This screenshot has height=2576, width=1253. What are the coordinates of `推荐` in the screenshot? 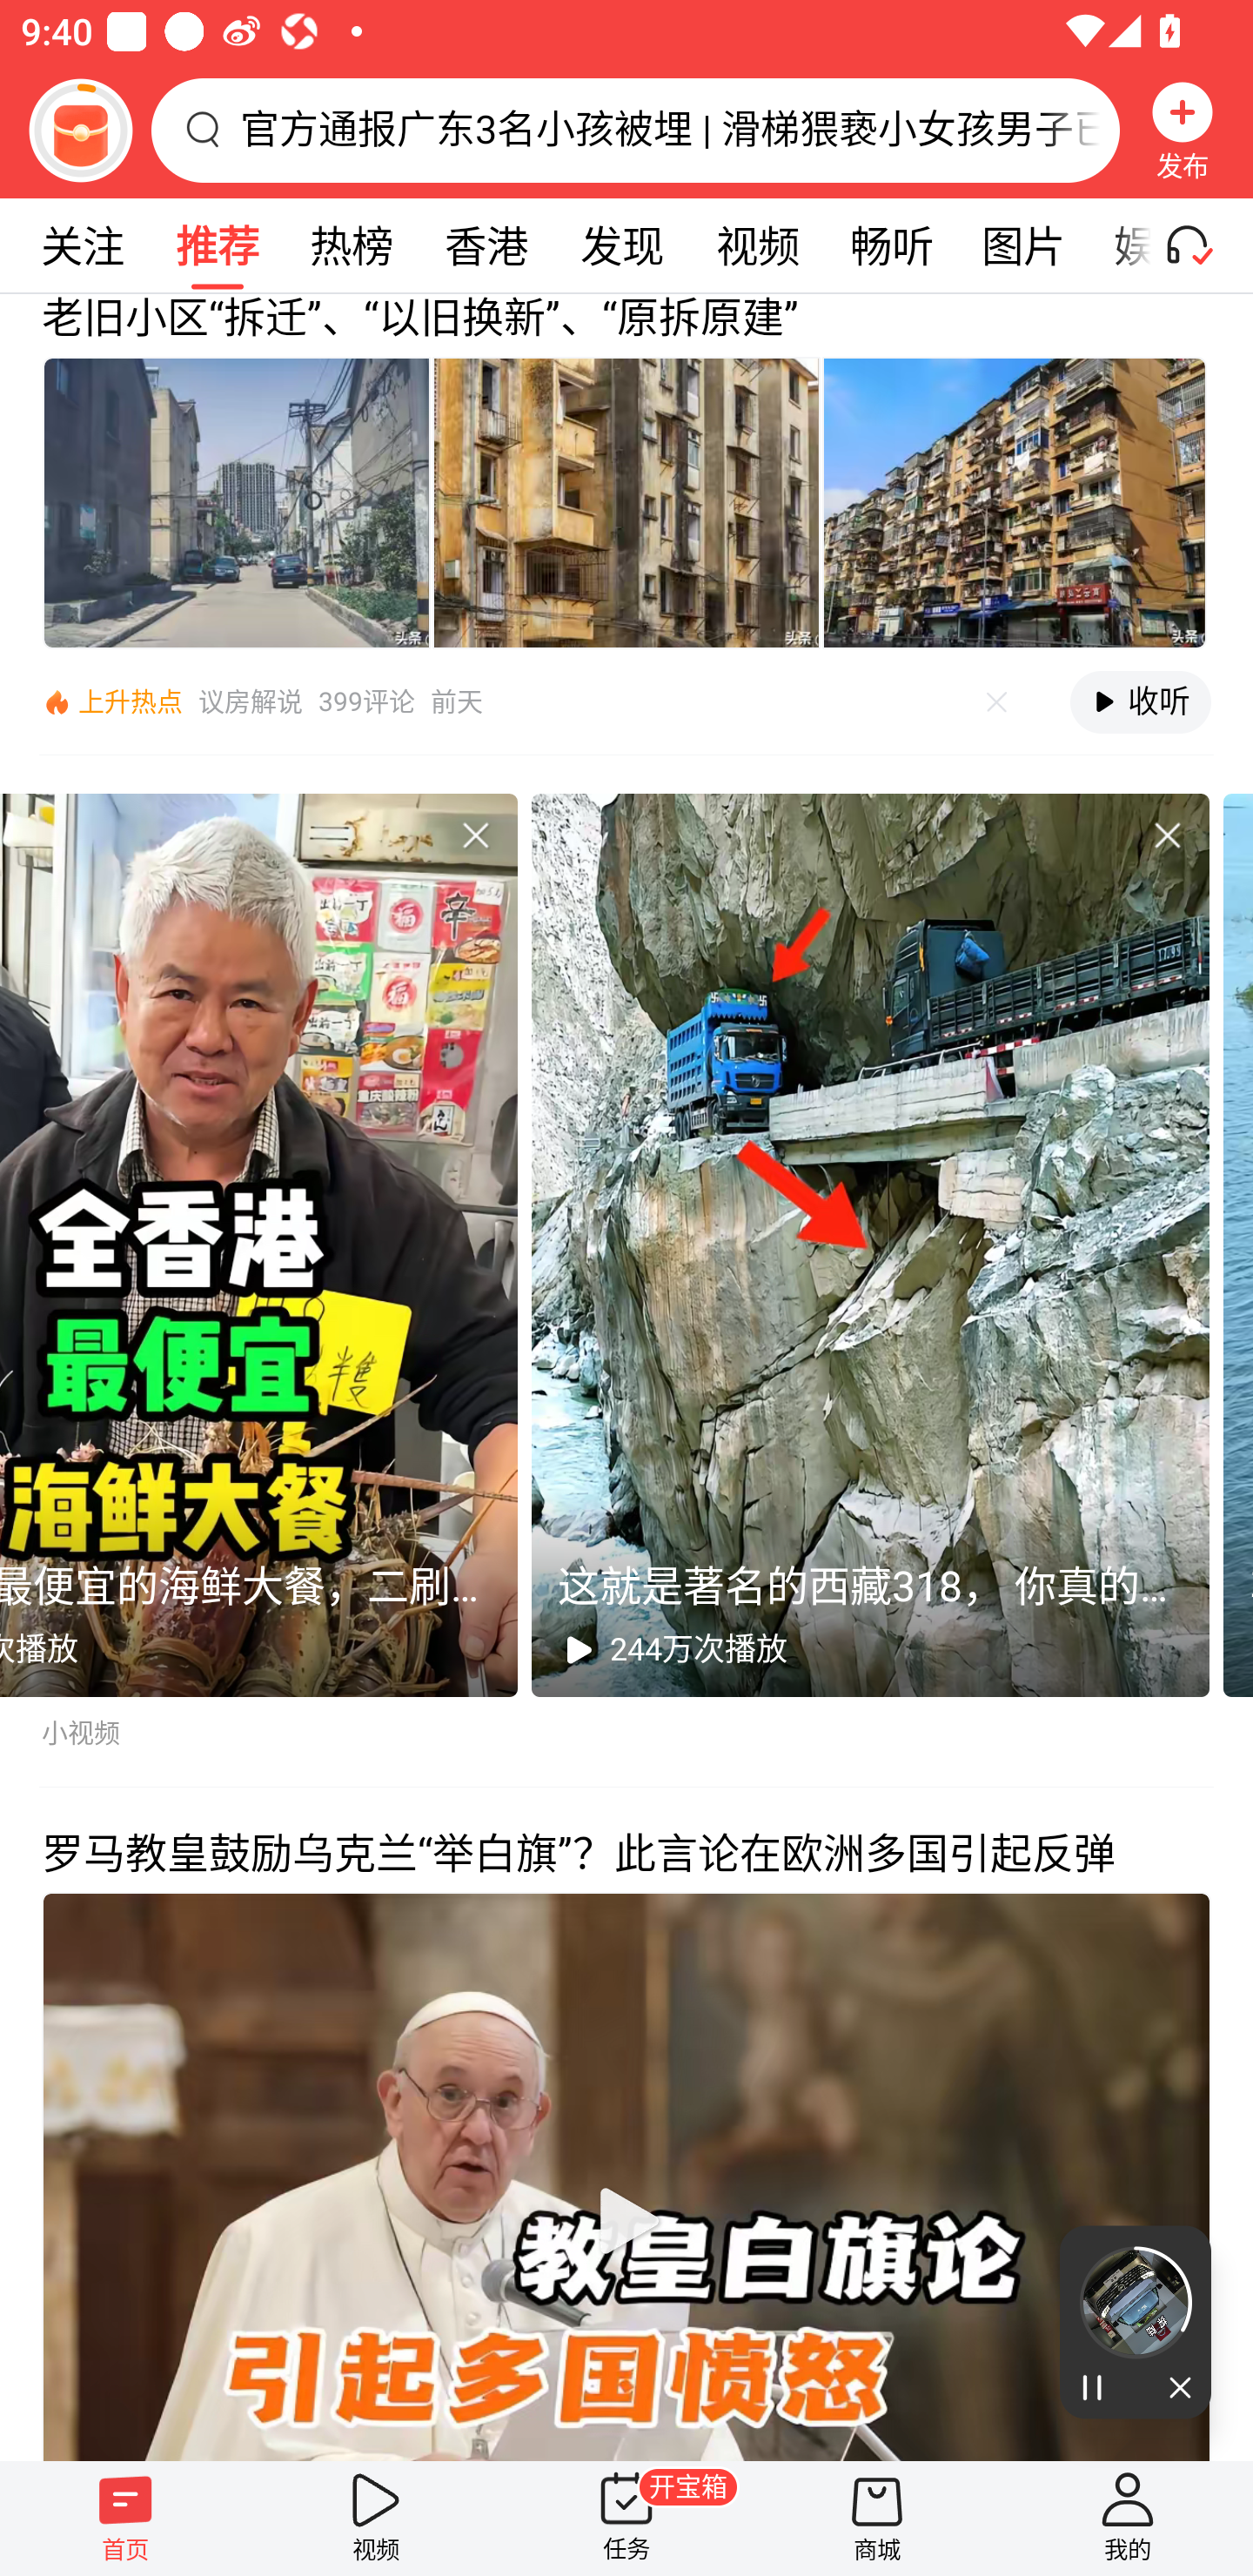 It's located at (217, 245).